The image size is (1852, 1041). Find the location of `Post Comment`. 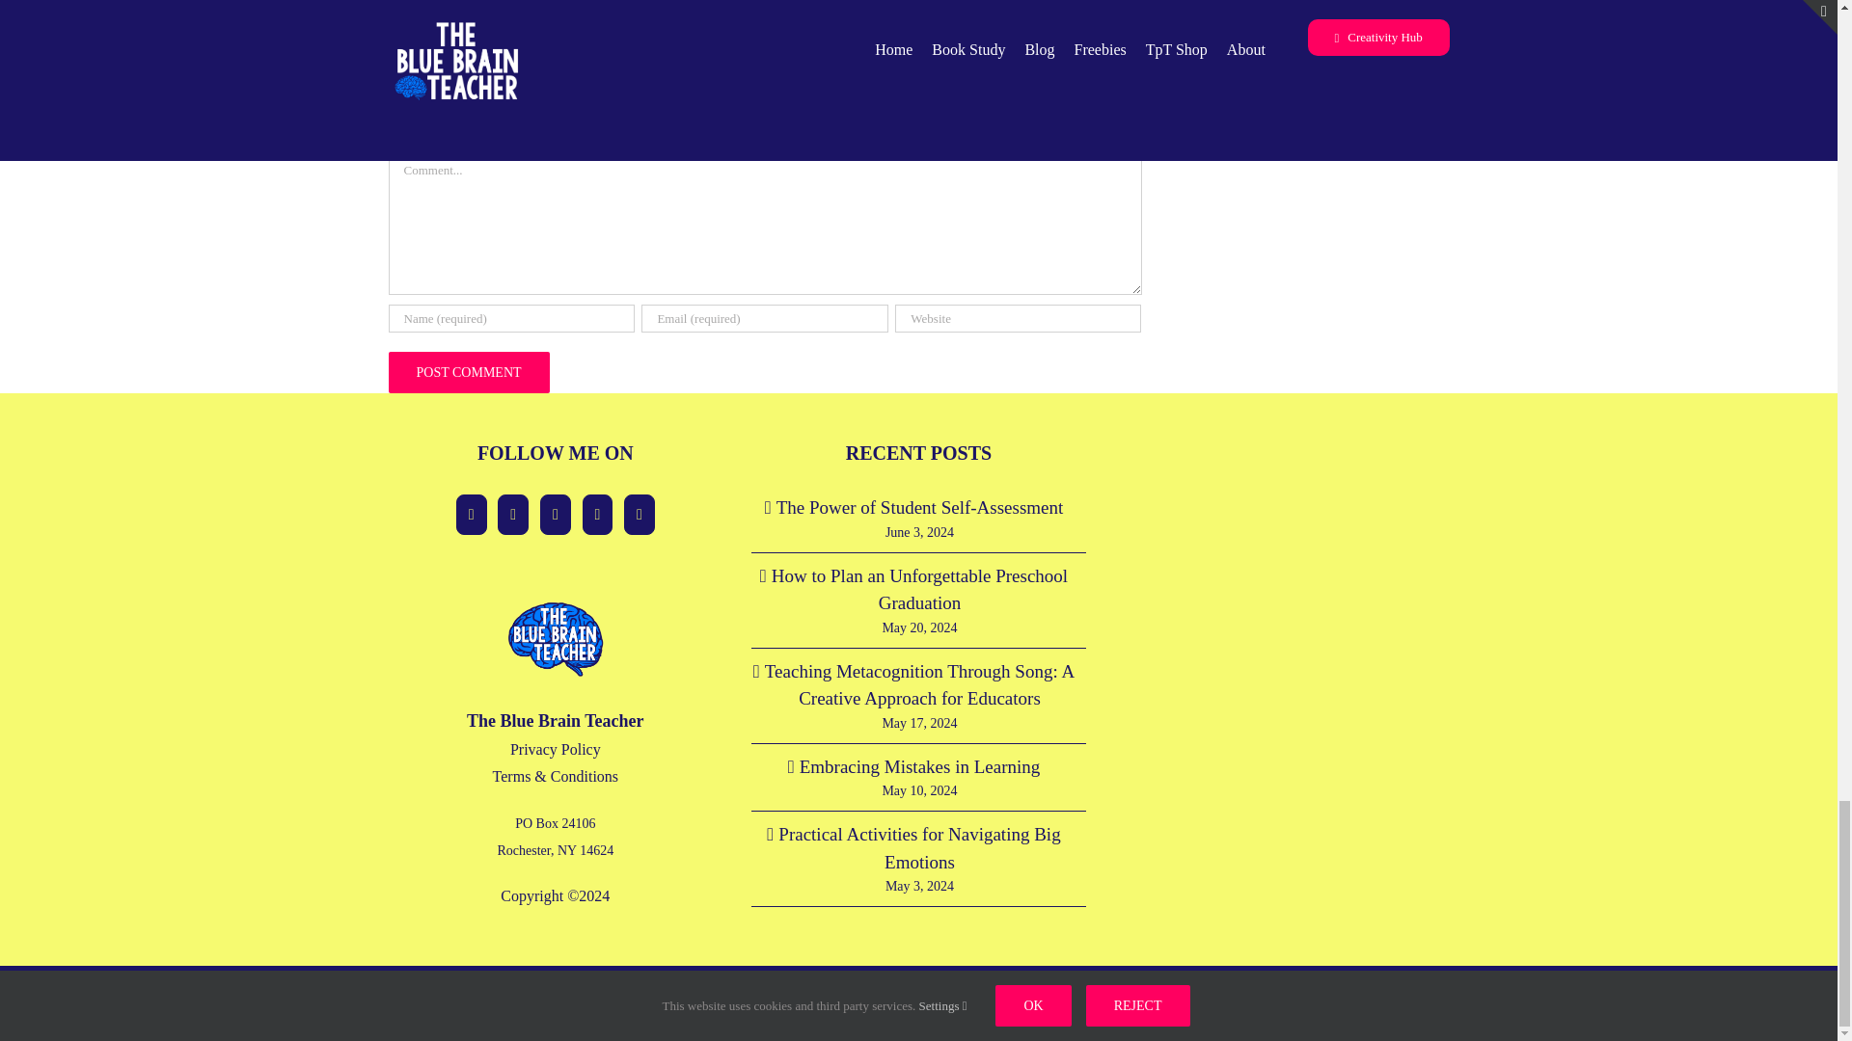

Post Comment is located at coordinates (467, 372).